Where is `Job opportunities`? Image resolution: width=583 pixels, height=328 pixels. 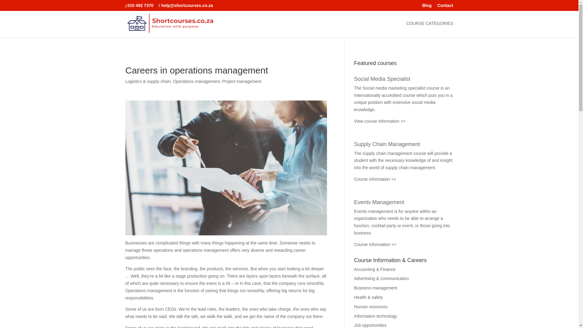 Job opportunities is located at coordinates (370, 325).